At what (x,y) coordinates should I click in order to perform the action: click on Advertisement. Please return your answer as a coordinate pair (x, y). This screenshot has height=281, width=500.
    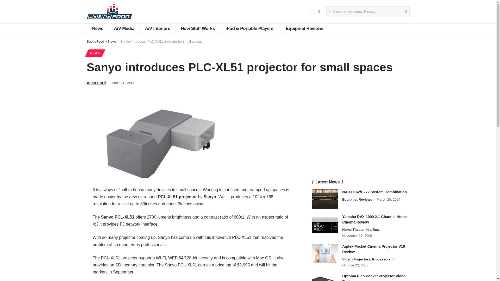
    Looking at the image, I should click on (361, 133).